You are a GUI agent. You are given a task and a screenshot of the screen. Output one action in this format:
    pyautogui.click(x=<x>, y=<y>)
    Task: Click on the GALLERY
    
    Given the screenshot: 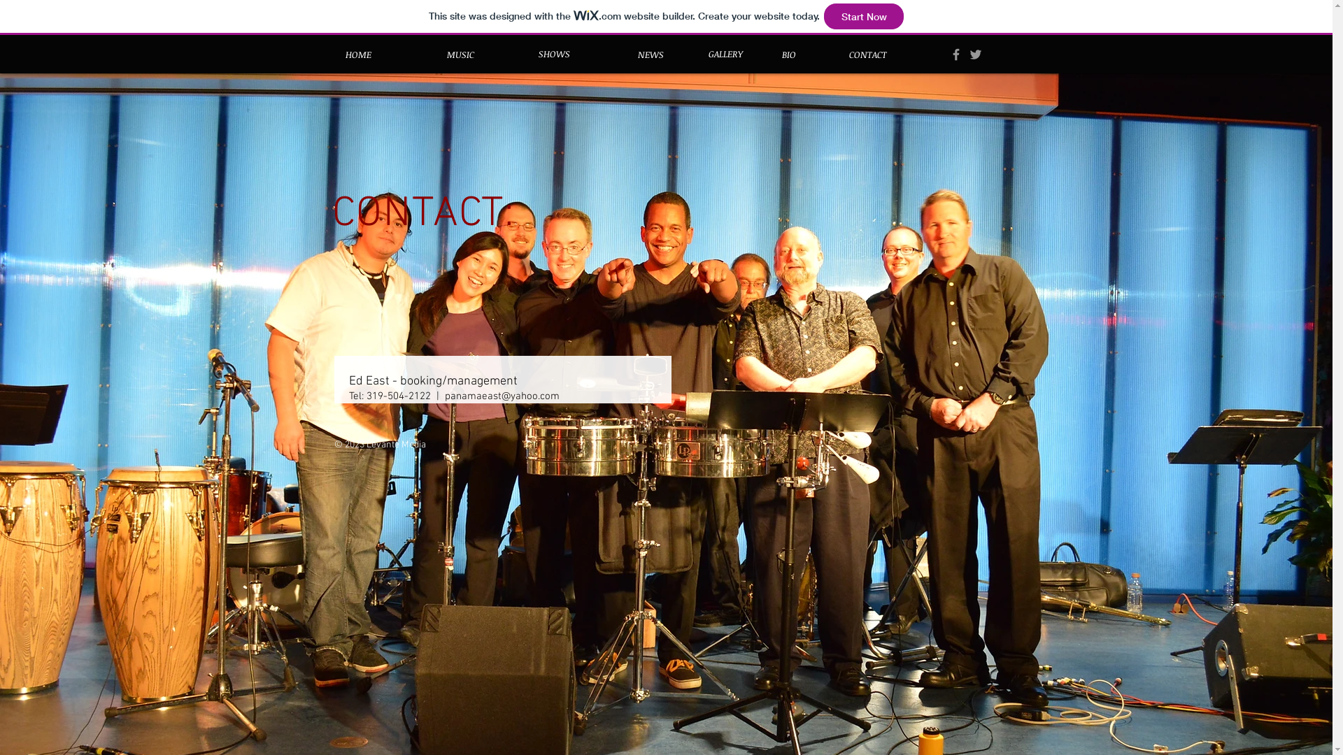 What is the action you would take?
    pyautogui.click(x=725, y=54)
    